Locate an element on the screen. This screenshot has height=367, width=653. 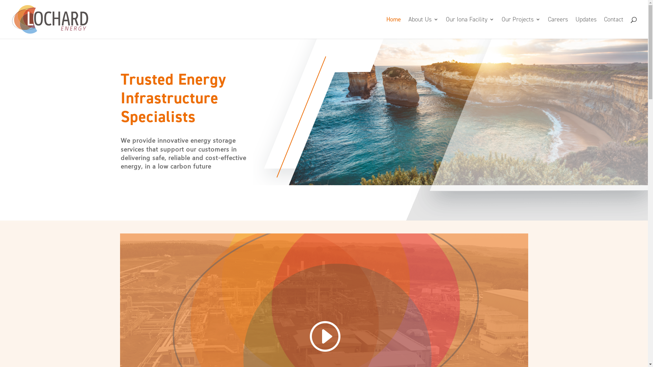
About Us is located at coordinates (423, 28).